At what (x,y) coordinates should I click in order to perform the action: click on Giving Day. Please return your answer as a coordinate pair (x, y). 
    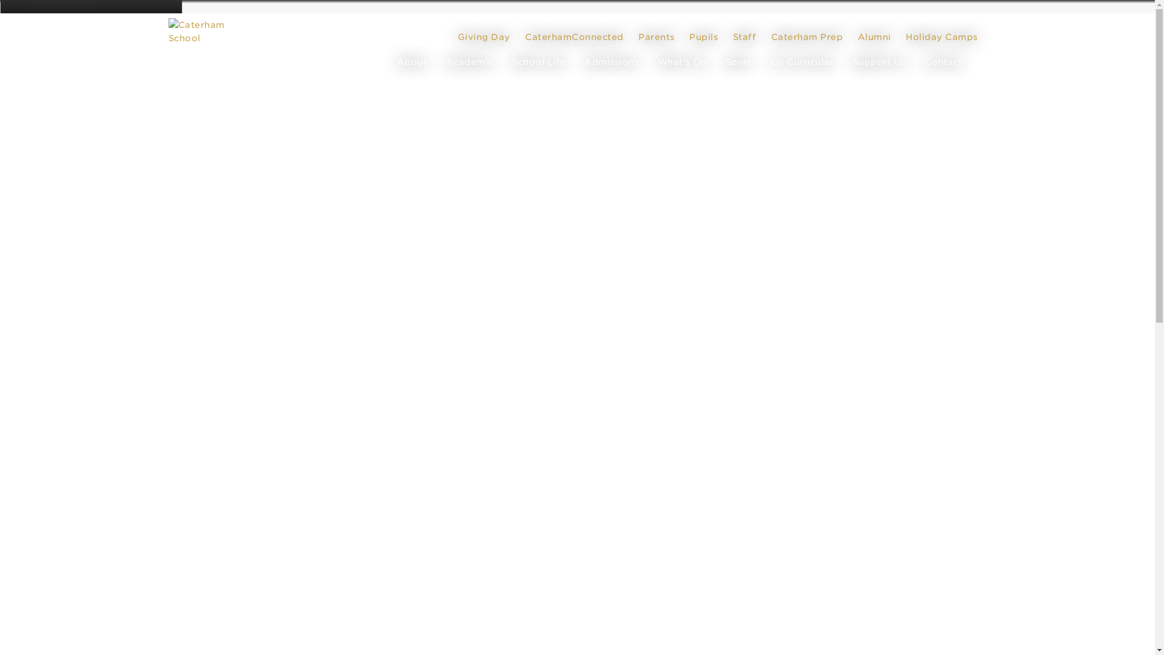
    Looking at the image, I should click on (483, 37).